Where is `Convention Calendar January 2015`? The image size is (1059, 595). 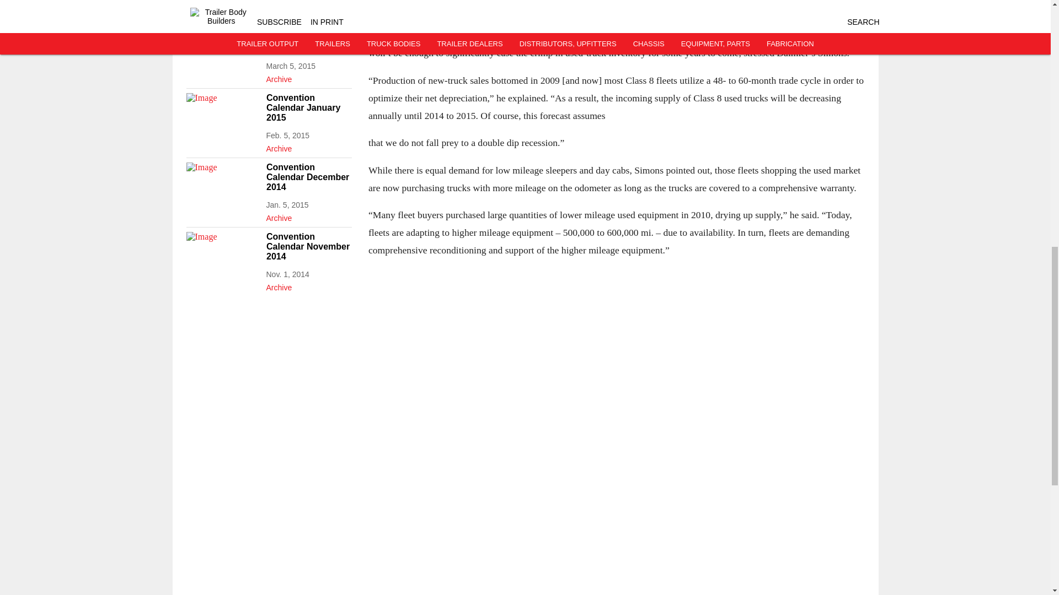 Convention Calendar January 2015 is located at coordinates (308, 107).